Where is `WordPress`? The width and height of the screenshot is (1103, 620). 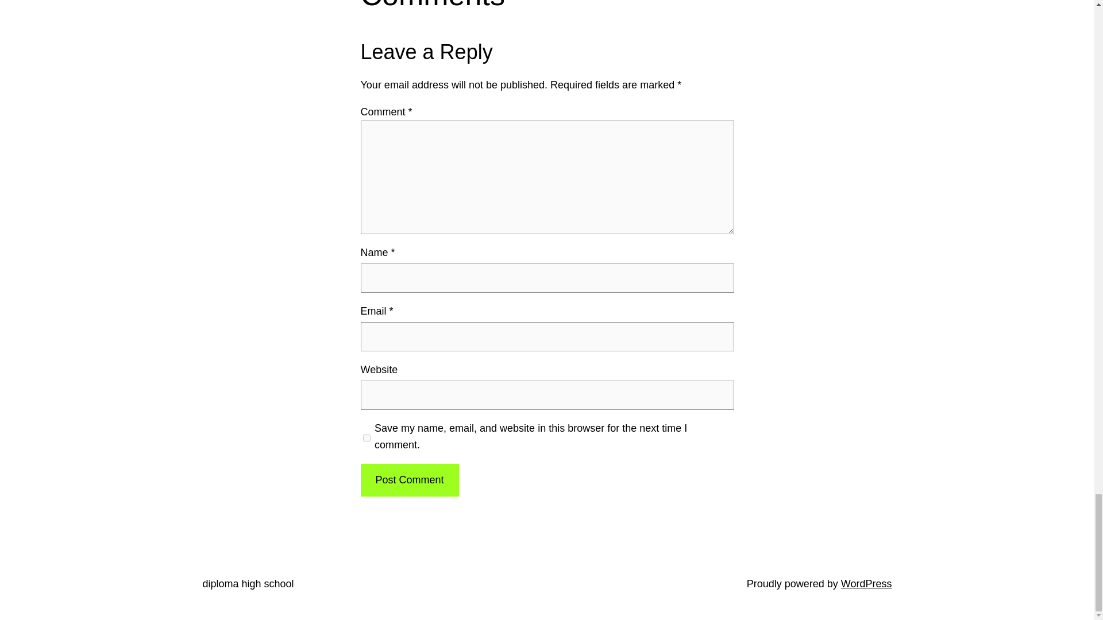 WordPress is located at coordinates (866, 583).